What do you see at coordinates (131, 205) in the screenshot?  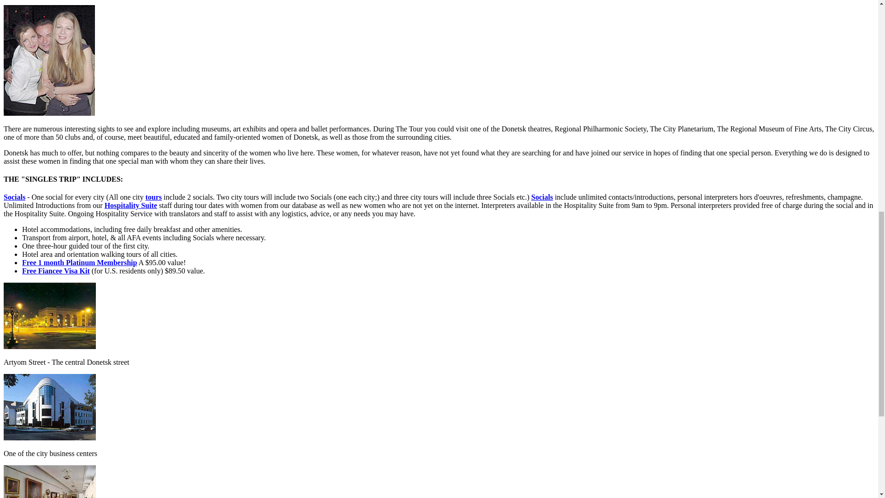 I see `Hospitality Suite` at bounding box center [131, 205].